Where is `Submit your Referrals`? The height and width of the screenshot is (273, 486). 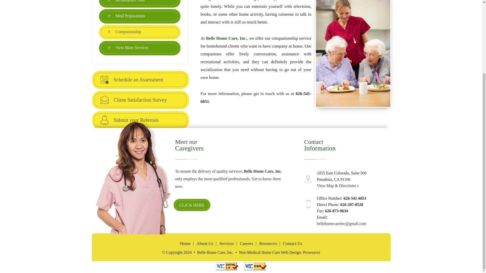 Submit your Referrals is located at coordinates (140, 120).